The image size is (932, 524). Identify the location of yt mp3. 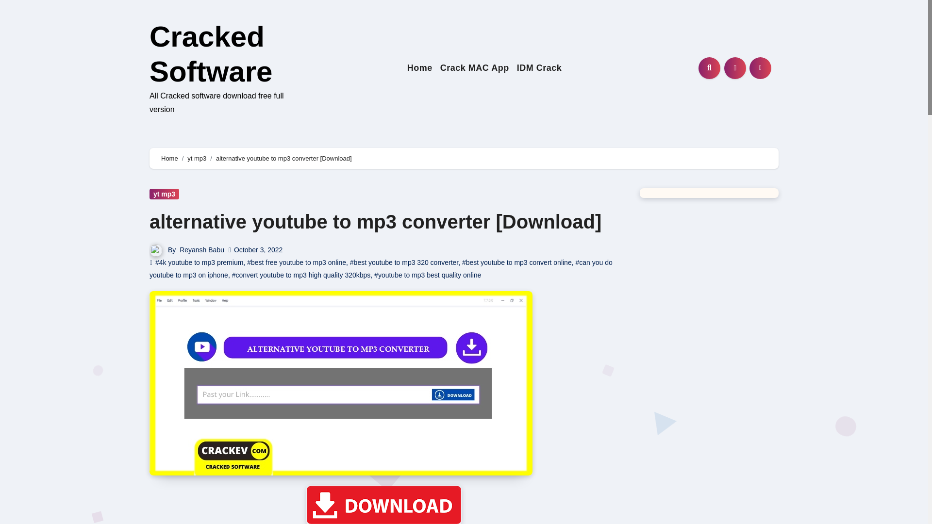
(164, 194).